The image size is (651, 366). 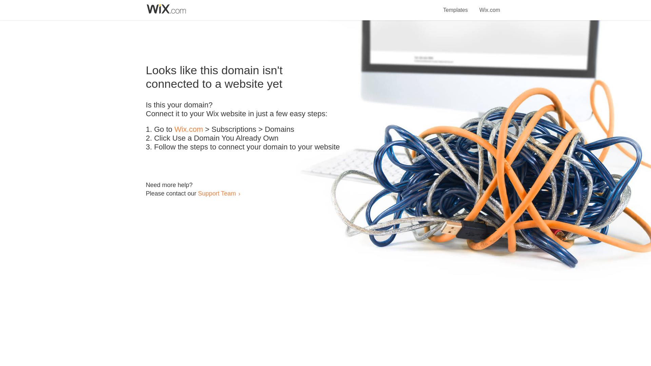 What do you see at coordinates (490, 6) in the screenshot?
I see `Wix.com` at bounding box center [490, 6].